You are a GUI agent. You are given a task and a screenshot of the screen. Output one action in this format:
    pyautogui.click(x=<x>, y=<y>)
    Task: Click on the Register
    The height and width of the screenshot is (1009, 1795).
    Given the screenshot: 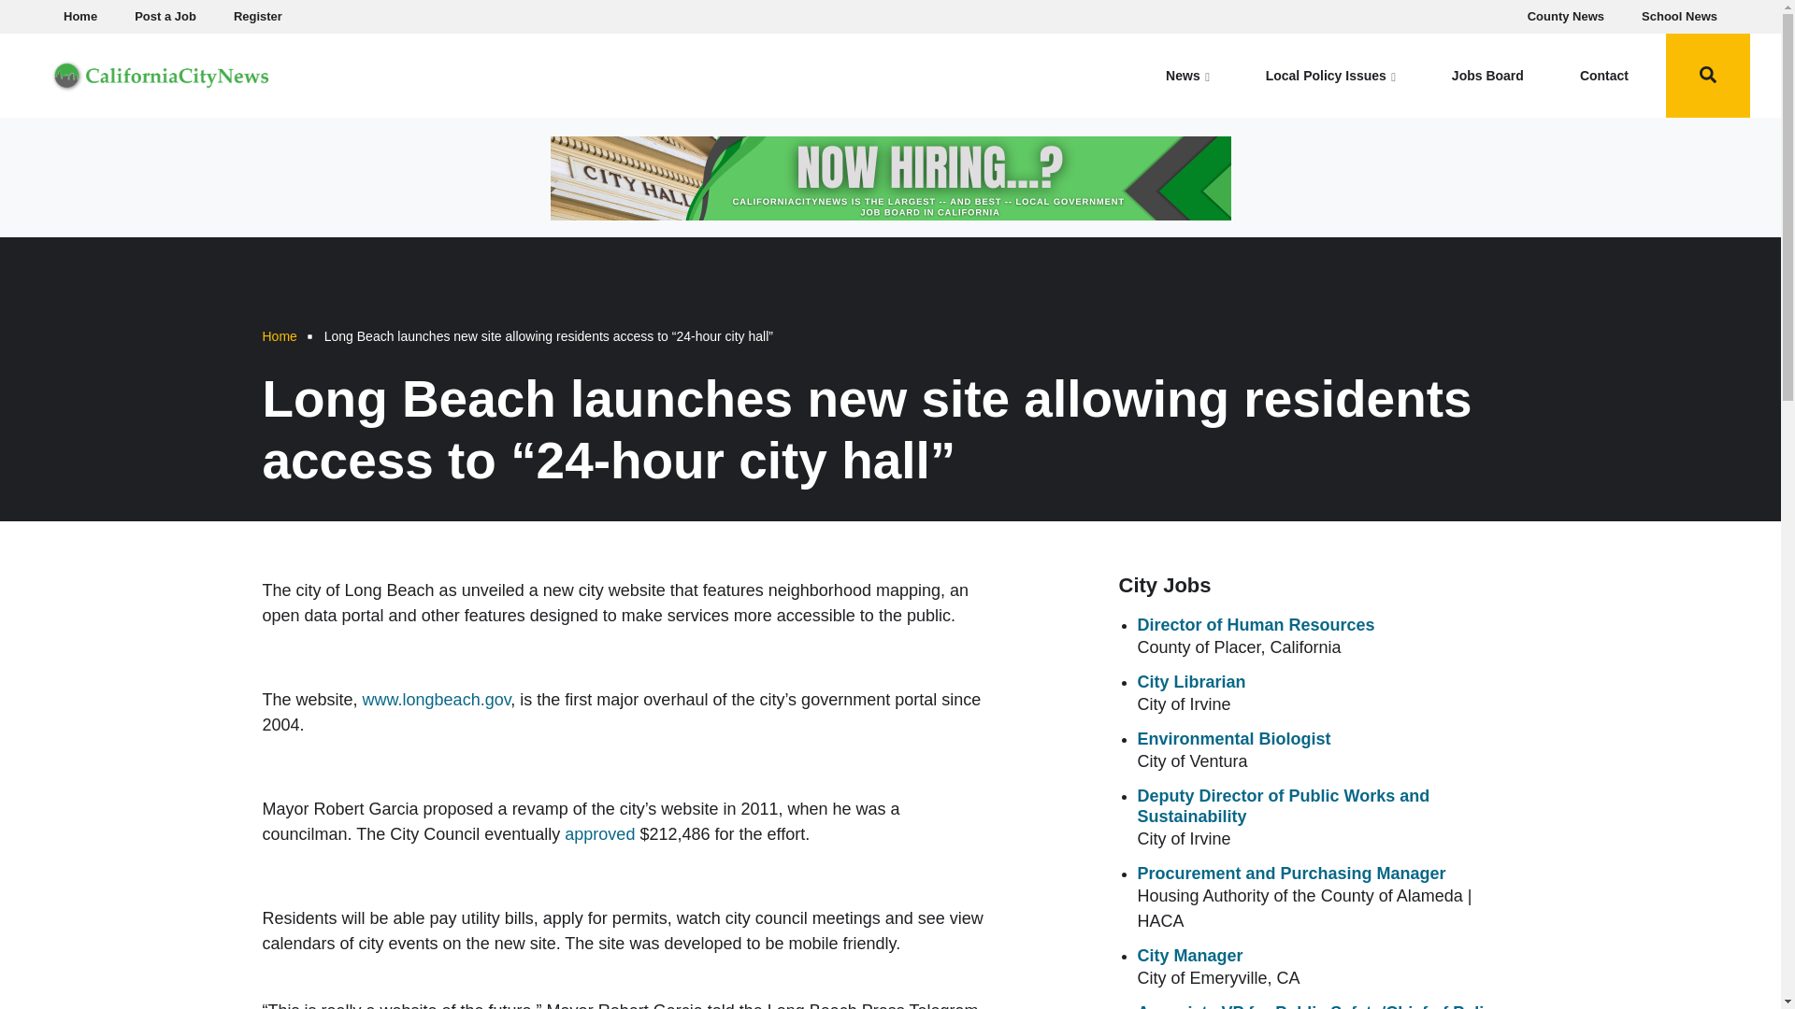 What is the action you would take?
    pyautogui.click(x=258, y=17)
    